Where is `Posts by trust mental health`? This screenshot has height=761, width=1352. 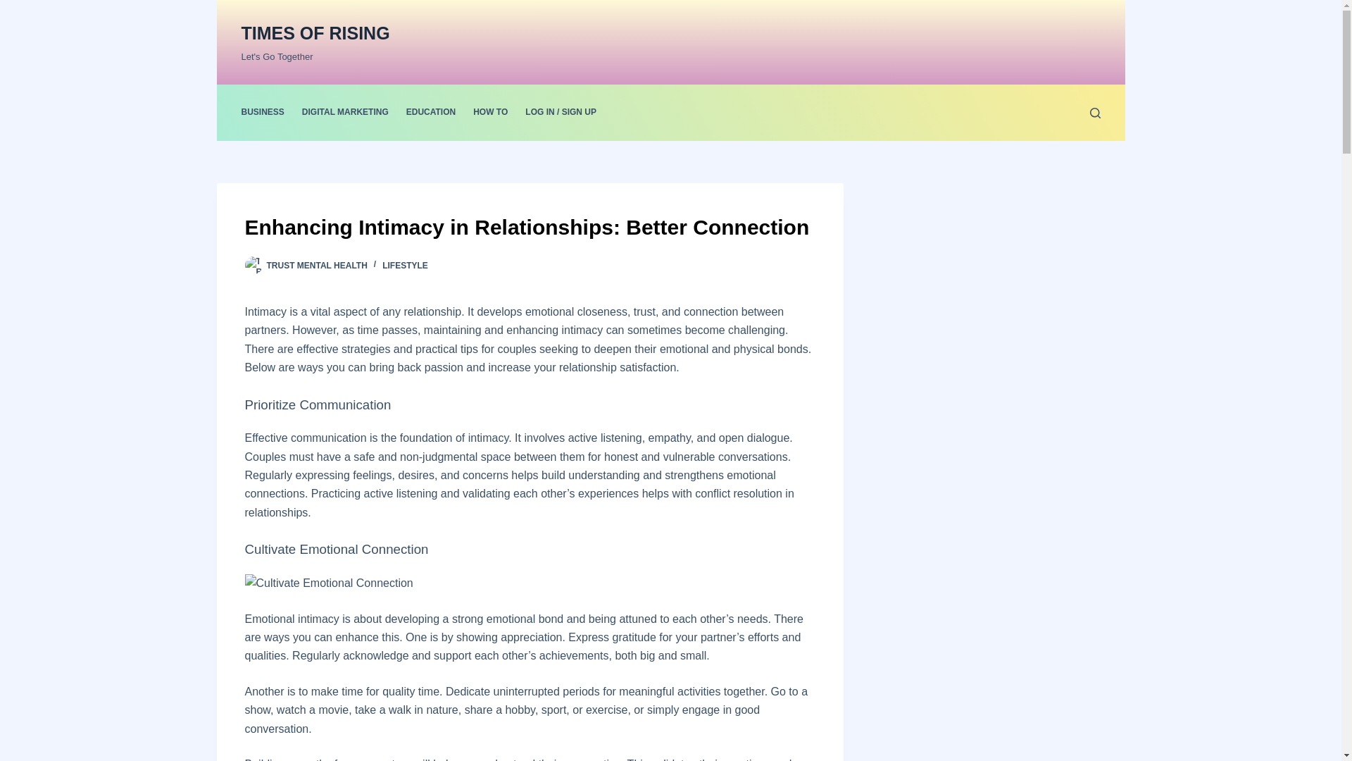
Posts by trust mental health is located at coordinates (316, 266).